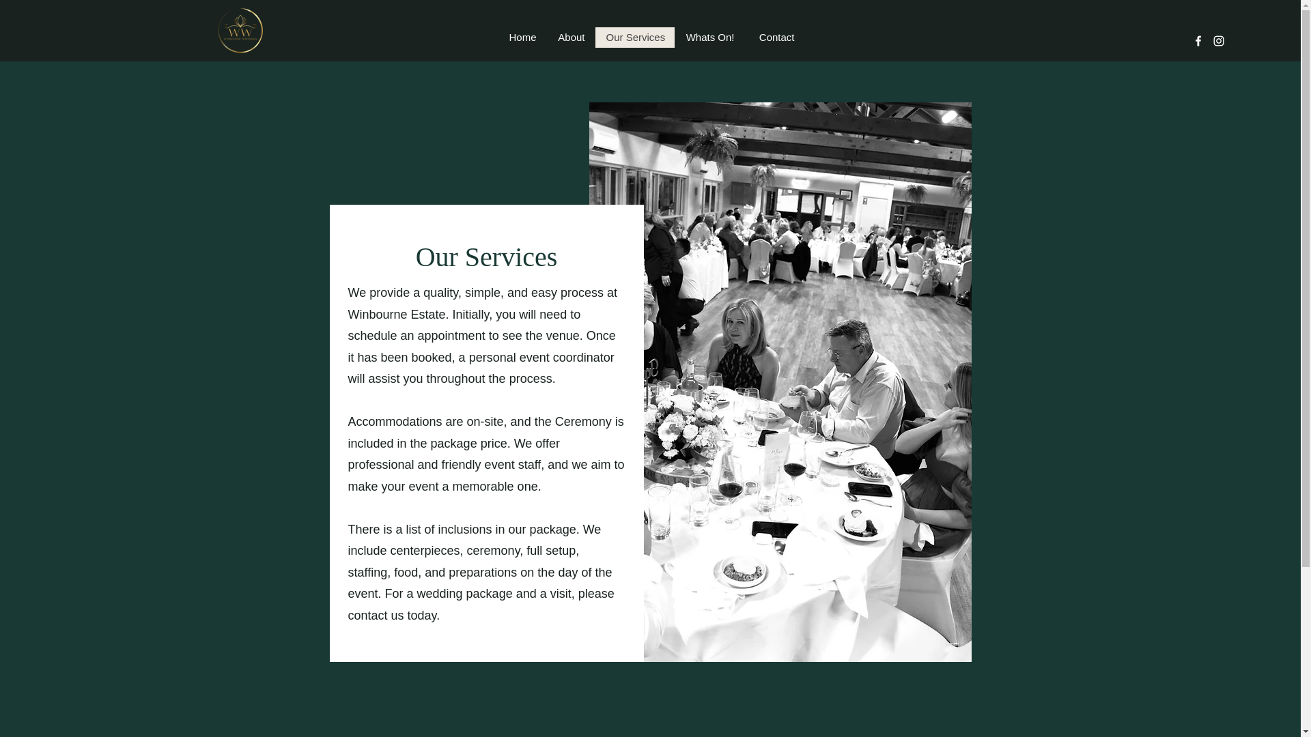 This screenshot has height=737, width=1311. I want to click on Whats On!, so click(709, 37).